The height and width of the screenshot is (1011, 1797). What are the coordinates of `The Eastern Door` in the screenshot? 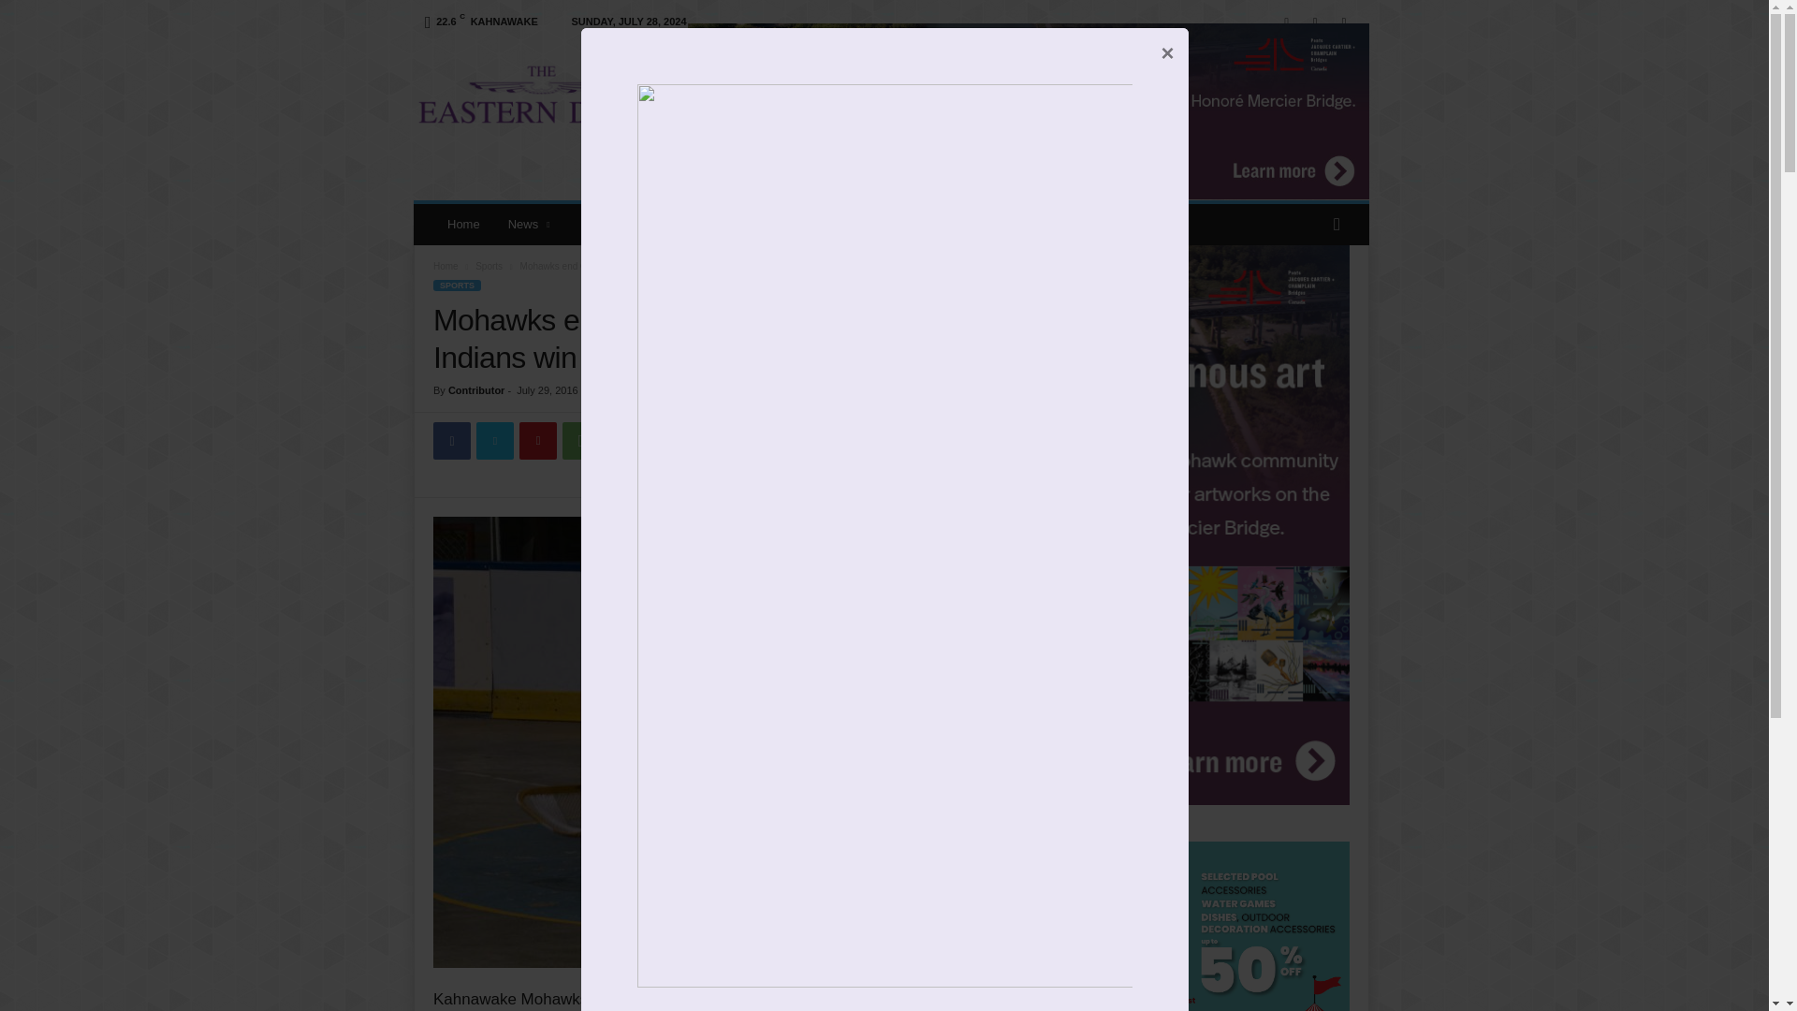 It's located at (541, 92).